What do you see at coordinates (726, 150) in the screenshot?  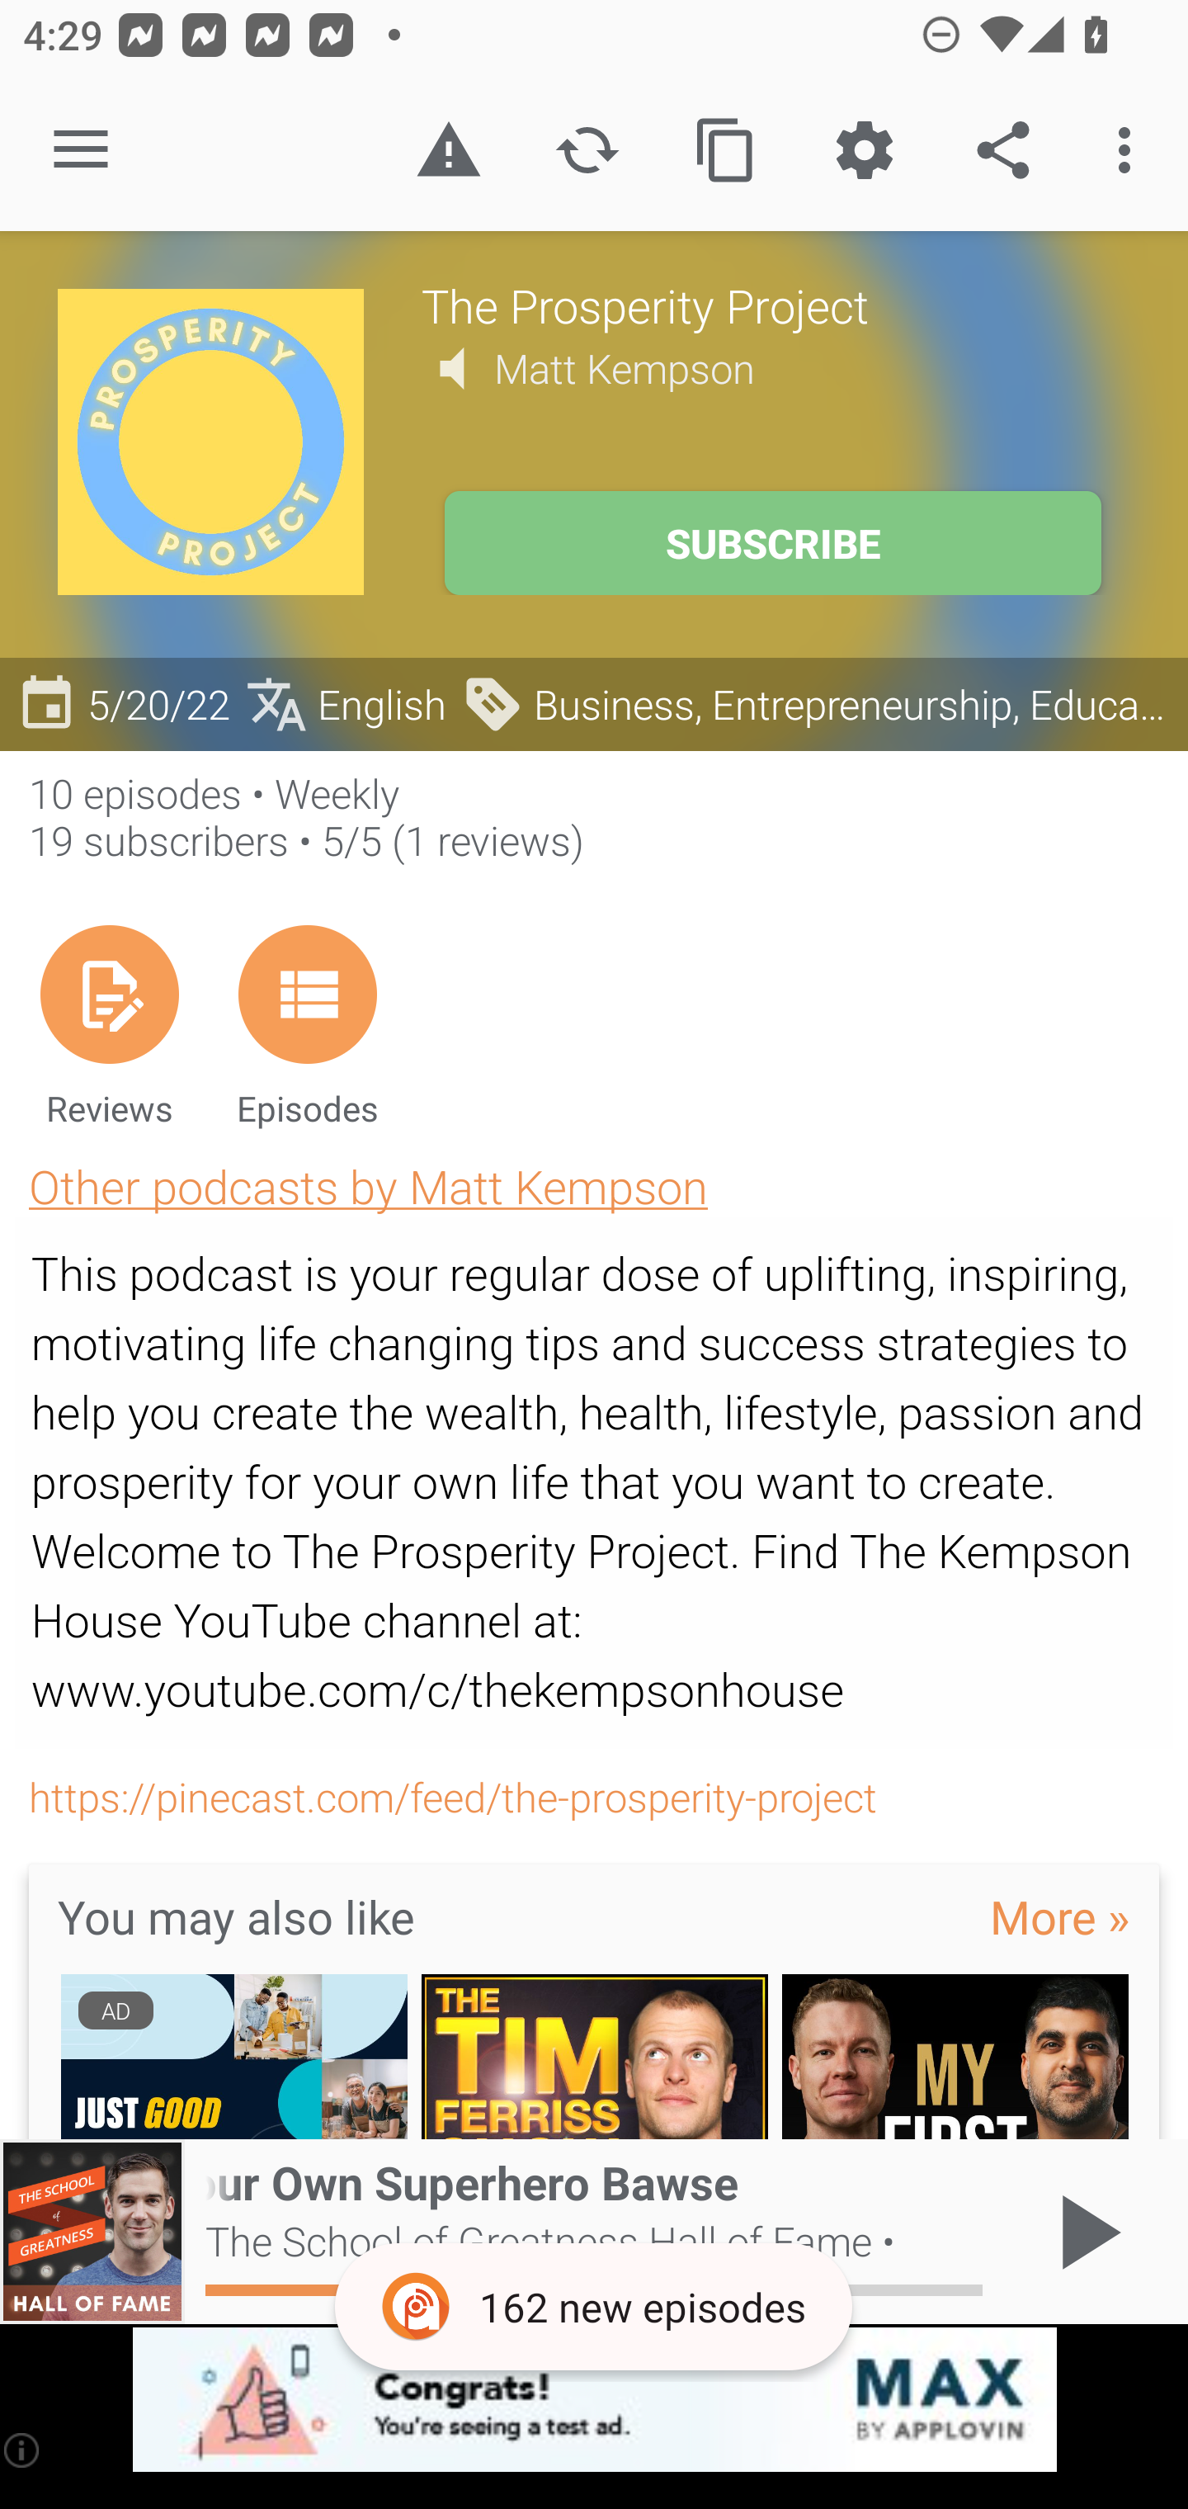 I see `Copy feed url to clipboard` at bounding box center [726, 150].